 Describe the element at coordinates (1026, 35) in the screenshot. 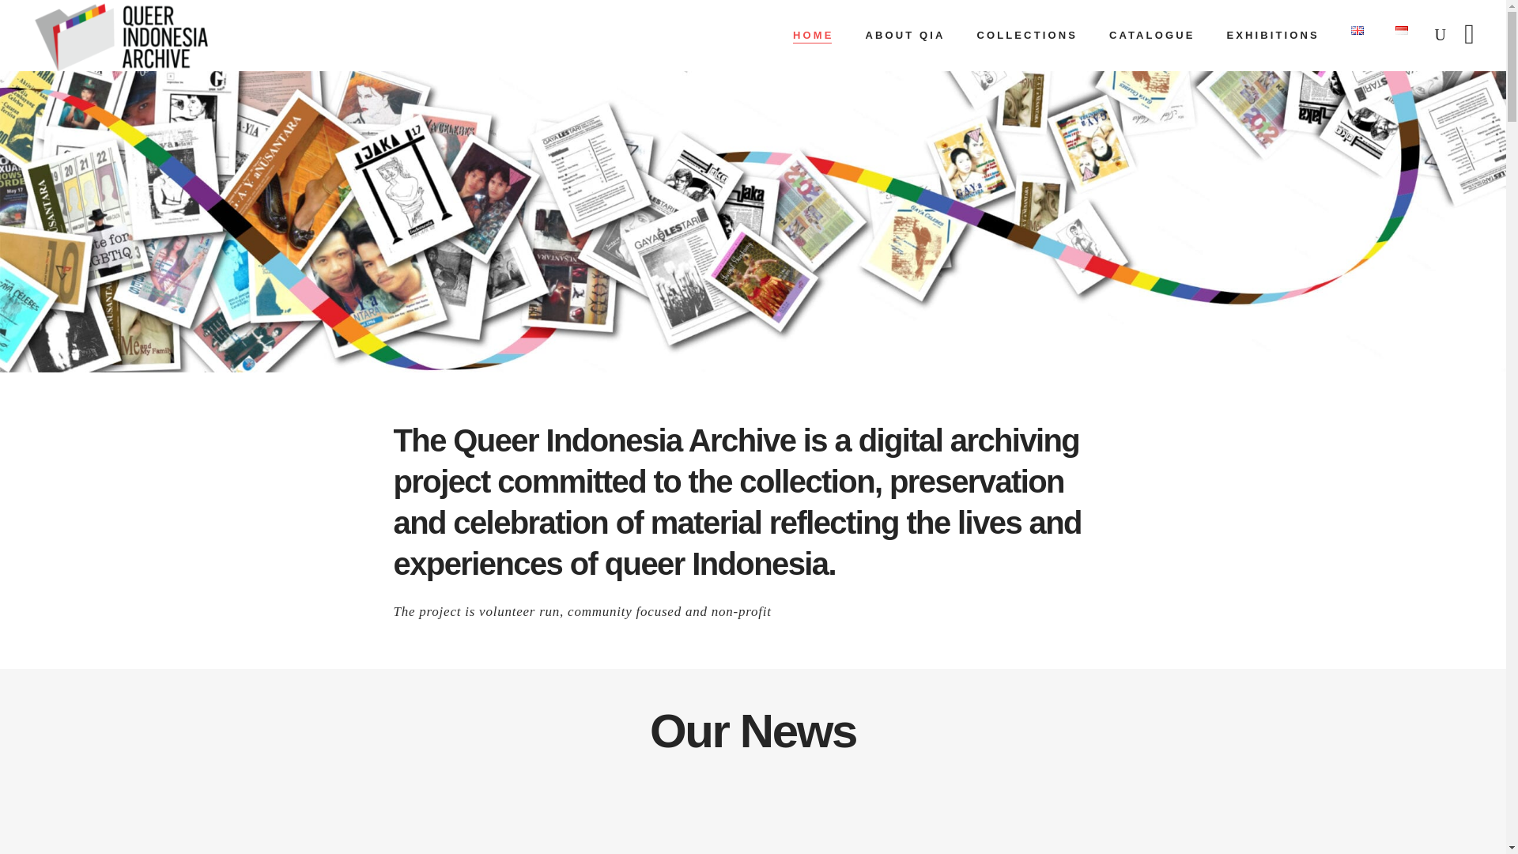

I see `COLLECTIONS` at that location.